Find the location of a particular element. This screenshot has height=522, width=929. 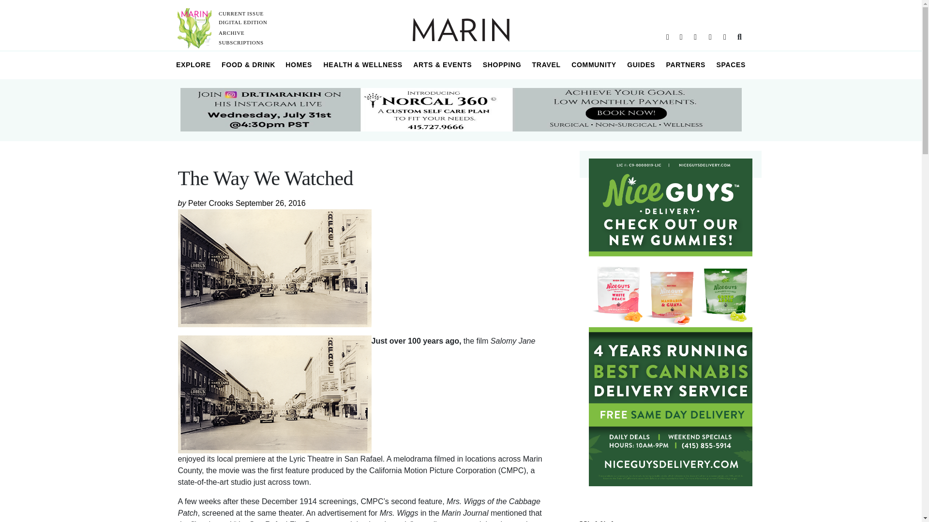

ARCHIVE is located at coordinates (231, 33).